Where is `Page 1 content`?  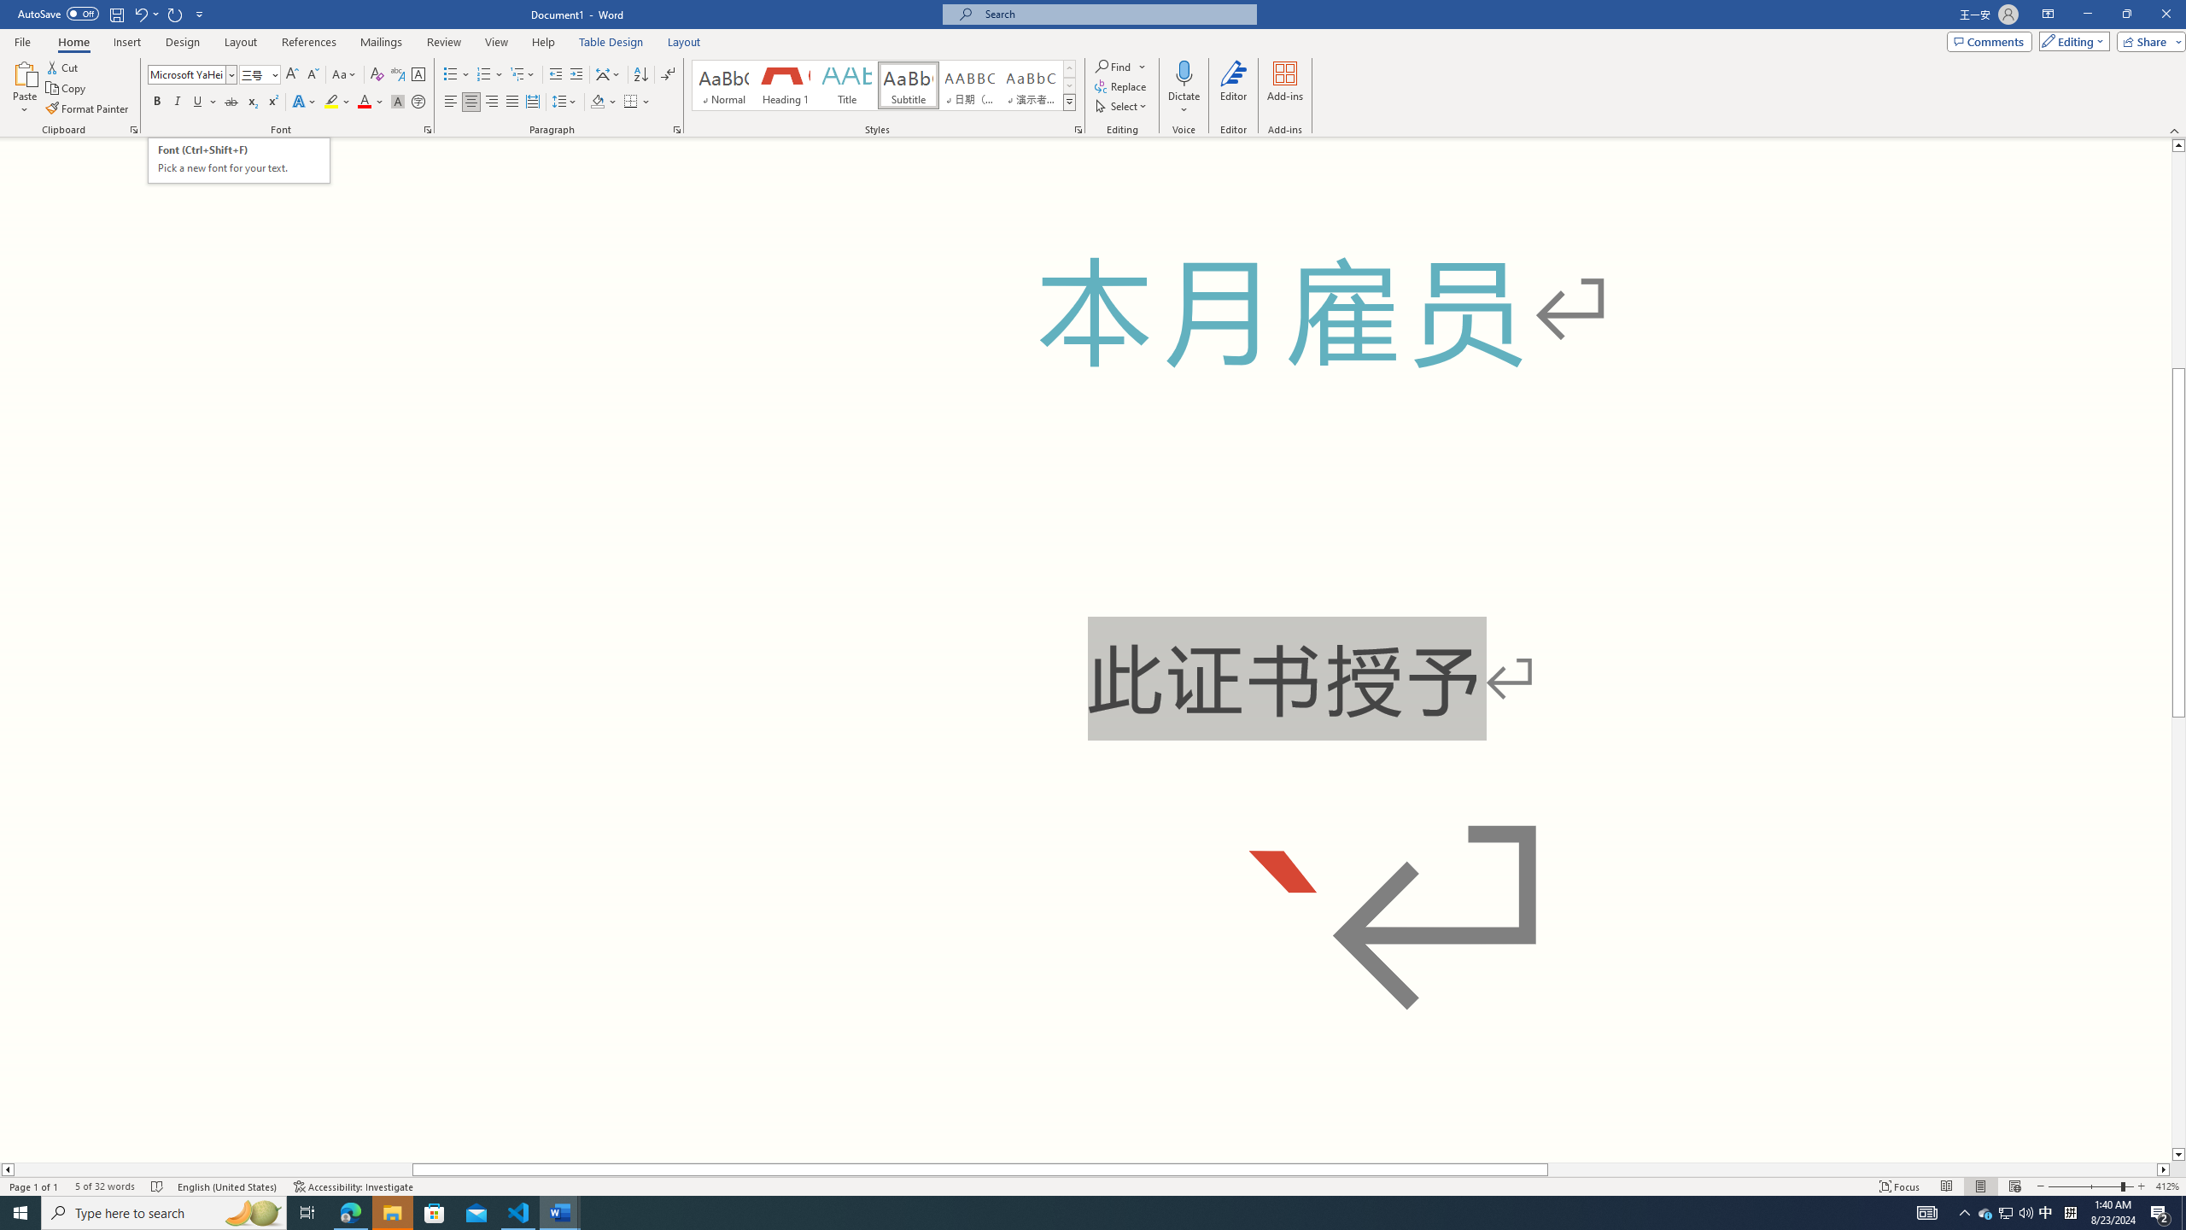
Page 1 content is located at coordinates (1085, 649).